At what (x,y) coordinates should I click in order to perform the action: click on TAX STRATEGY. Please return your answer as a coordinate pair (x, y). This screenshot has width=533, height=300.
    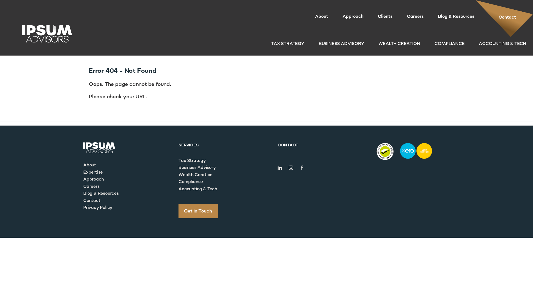
    Looking at the image, I should click on (288, 44).